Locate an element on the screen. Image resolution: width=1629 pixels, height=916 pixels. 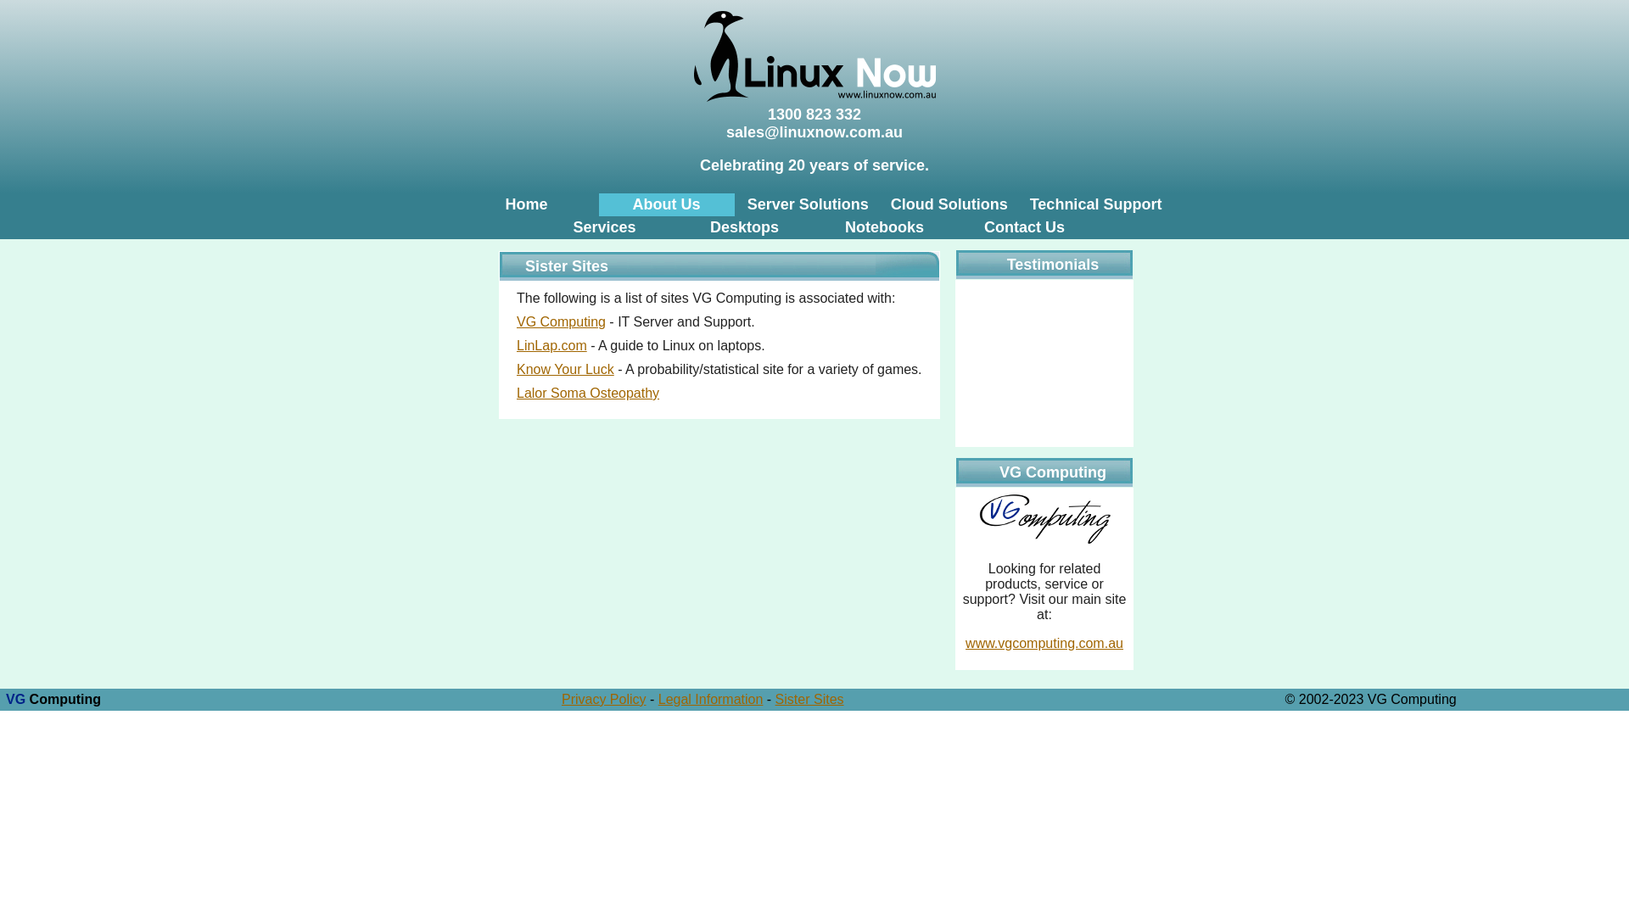
Know Your Luck is located at coordinates (565, 370).